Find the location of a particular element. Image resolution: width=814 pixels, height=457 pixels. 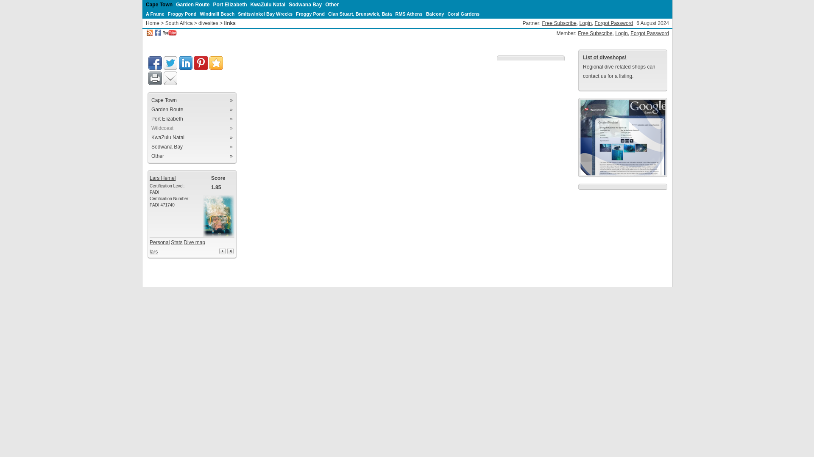

Froggy Pond is located at coordinates (182, 14).